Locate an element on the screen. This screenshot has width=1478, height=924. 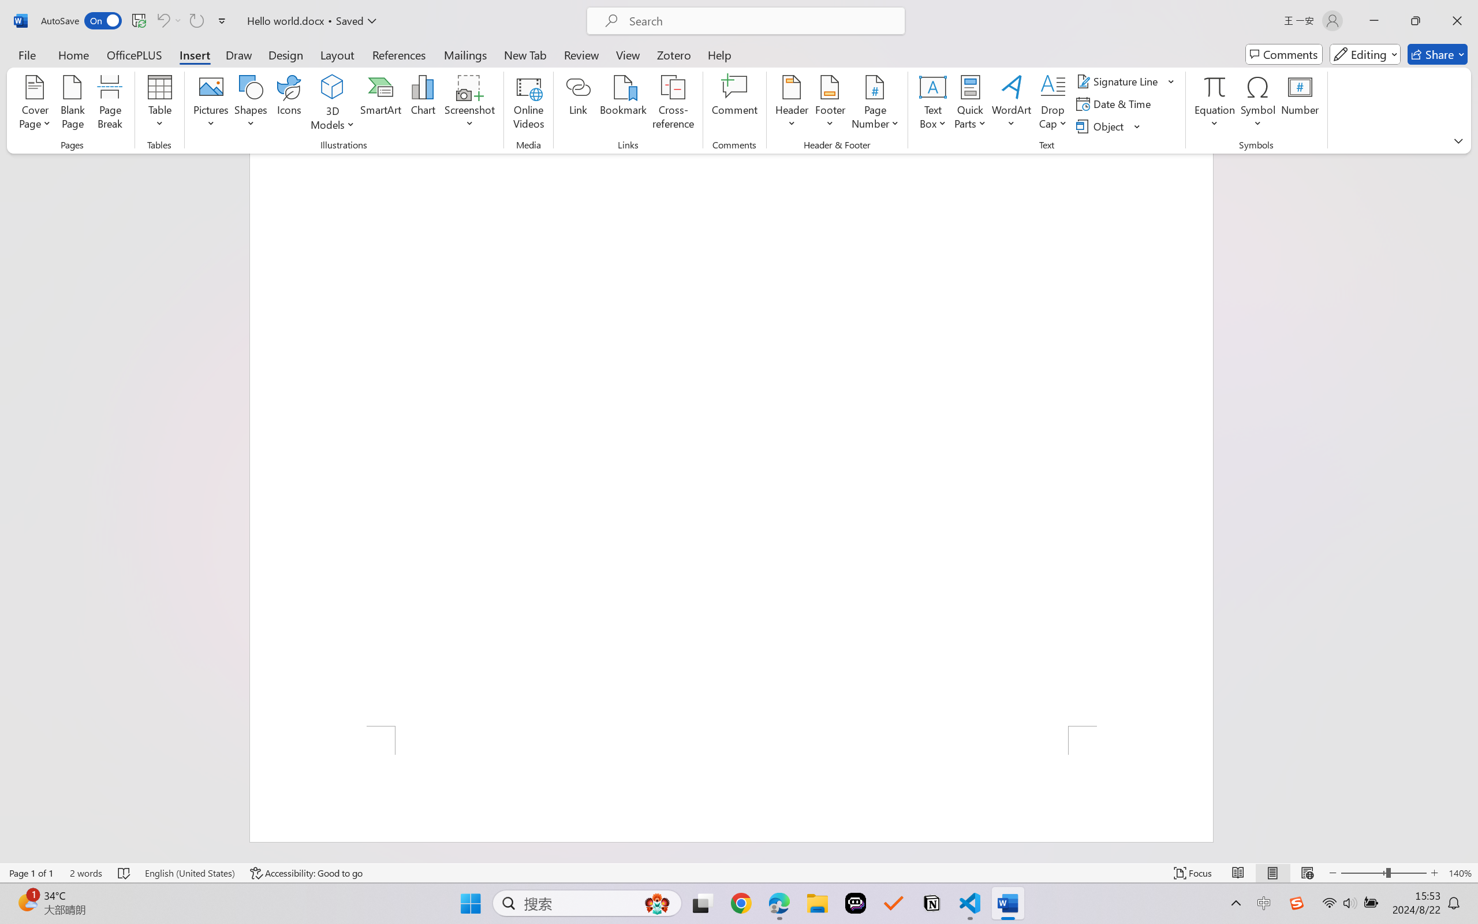
Comments is located at coordinates (1284, 54).